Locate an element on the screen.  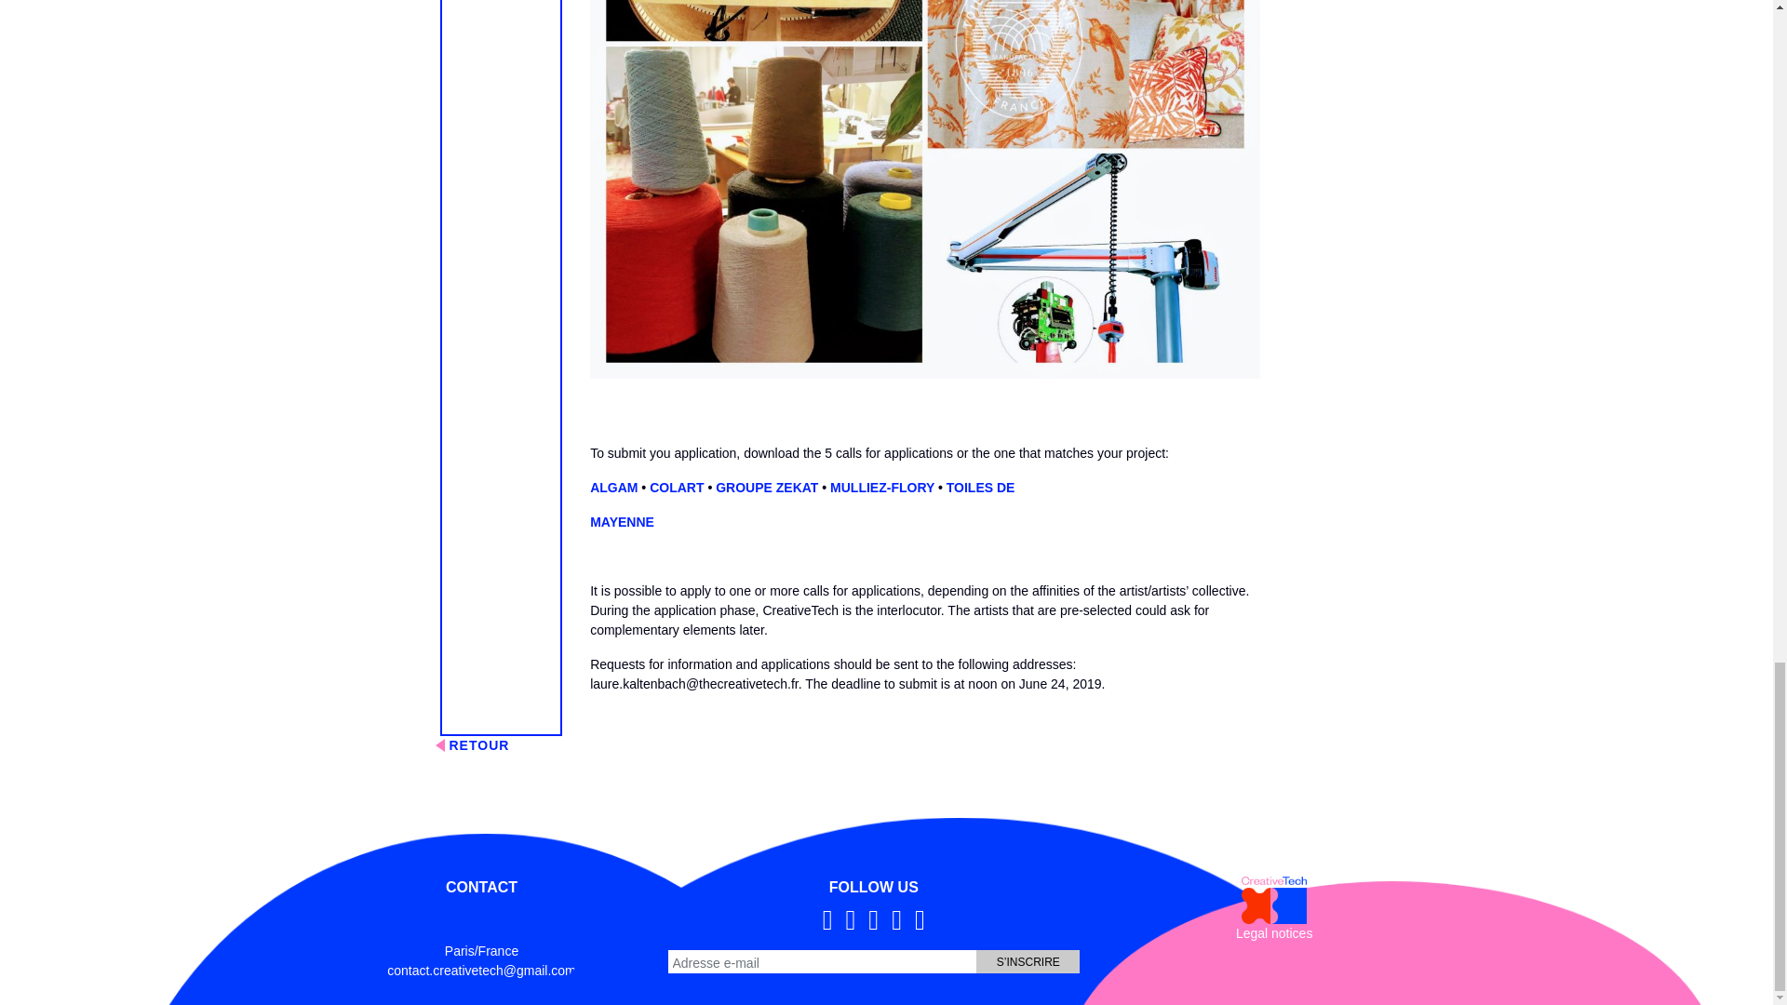
ALGAM is located at coordinates (613, 488).